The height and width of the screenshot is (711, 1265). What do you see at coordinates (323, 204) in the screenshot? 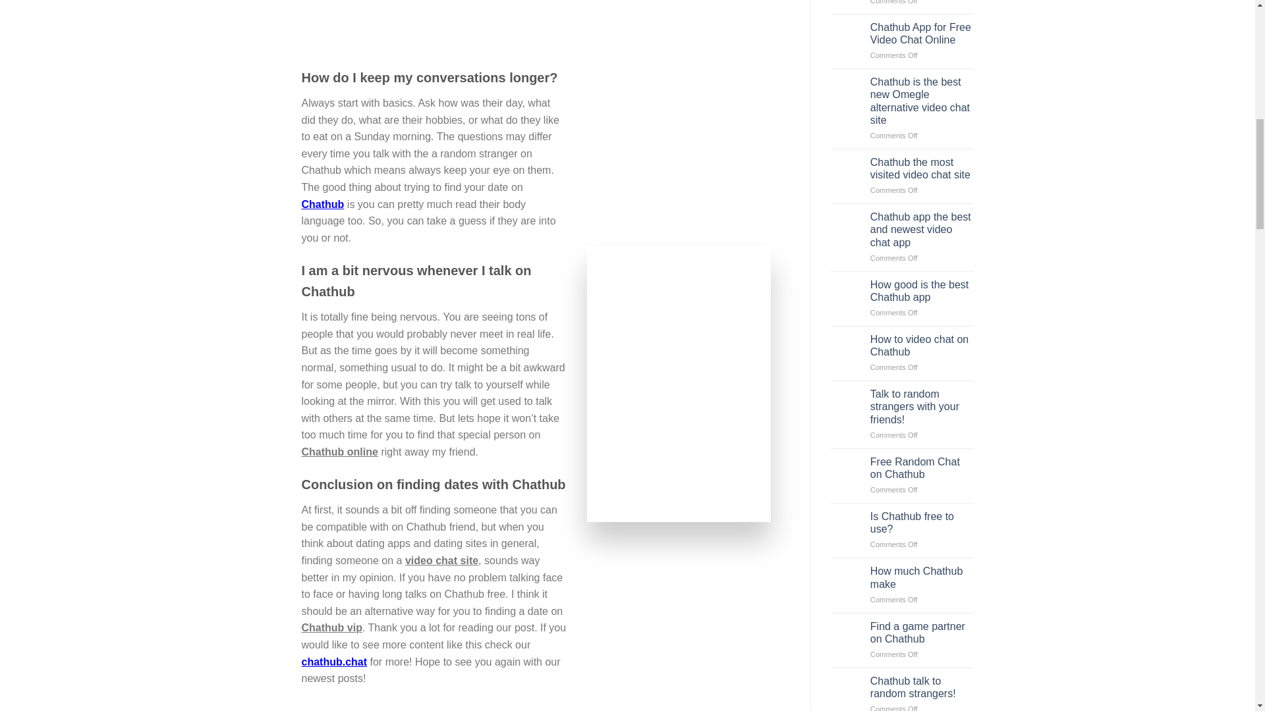
I see `Chathub` at bounding box center [323, 204].